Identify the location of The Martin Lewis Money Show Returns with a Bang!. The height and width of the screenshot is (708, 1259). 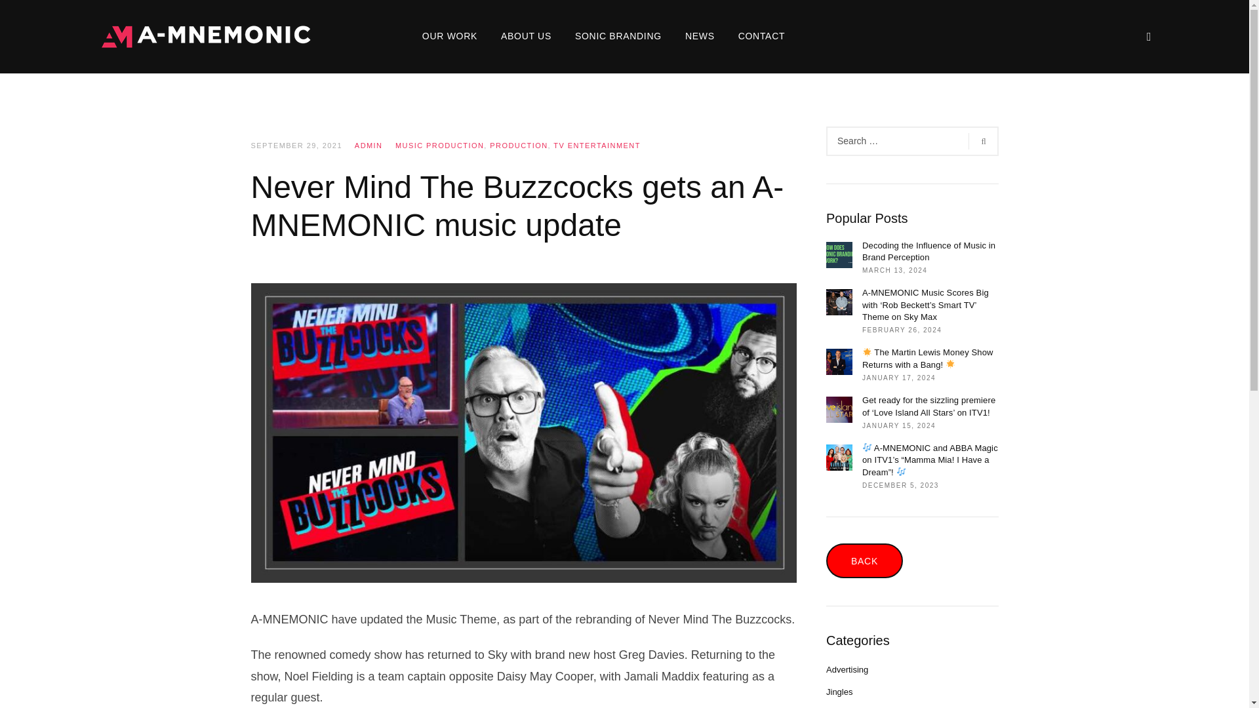
(930, 358).